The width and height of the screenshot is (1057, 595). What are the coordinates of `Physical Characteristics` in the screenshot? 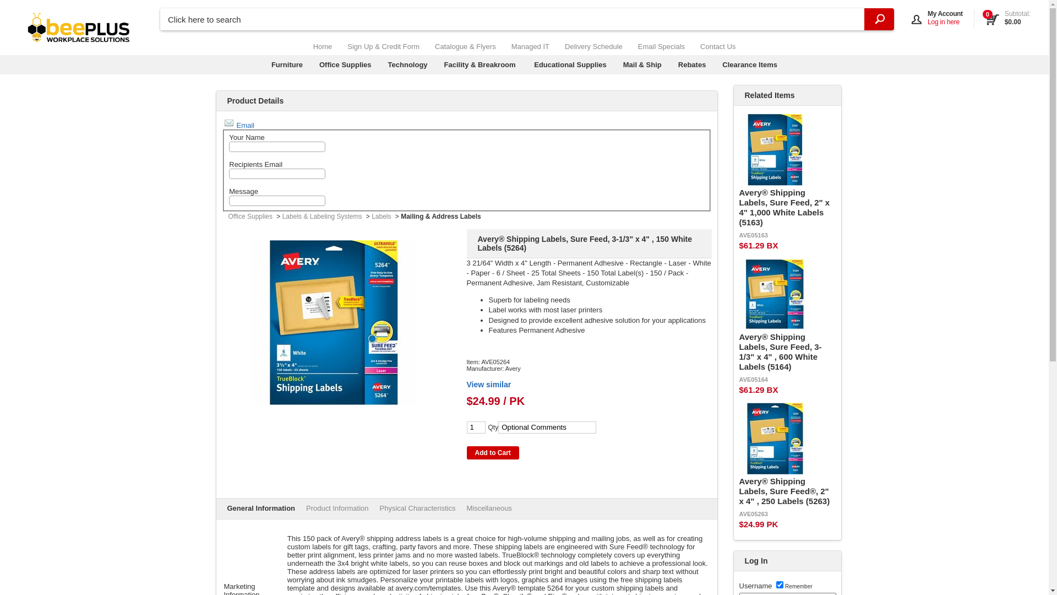 It's located at (417, 508).